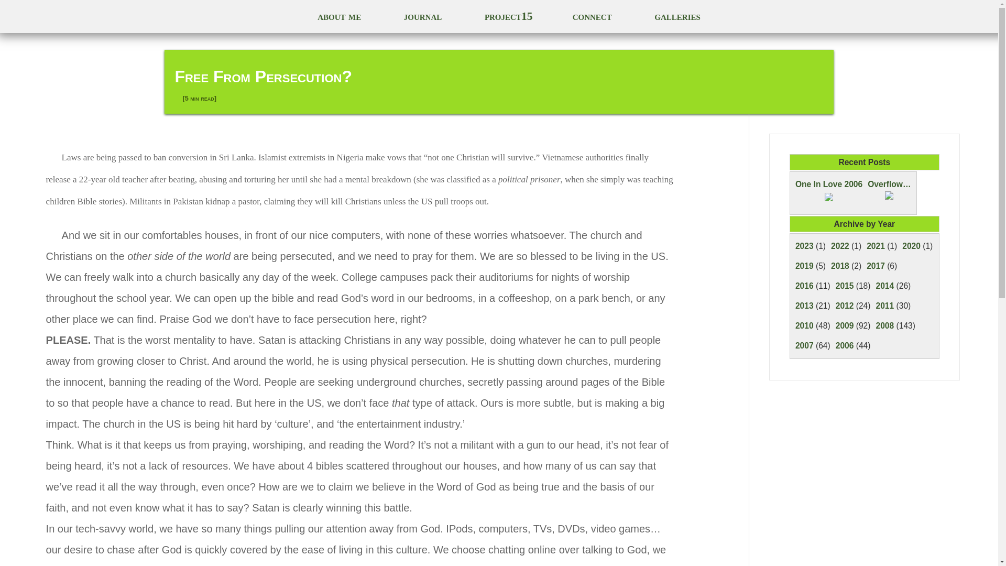 This screenshot has height=566, width=1006. Describe the element at coordinates (677, 17) in the screenshot. I see `galleries` at that location.